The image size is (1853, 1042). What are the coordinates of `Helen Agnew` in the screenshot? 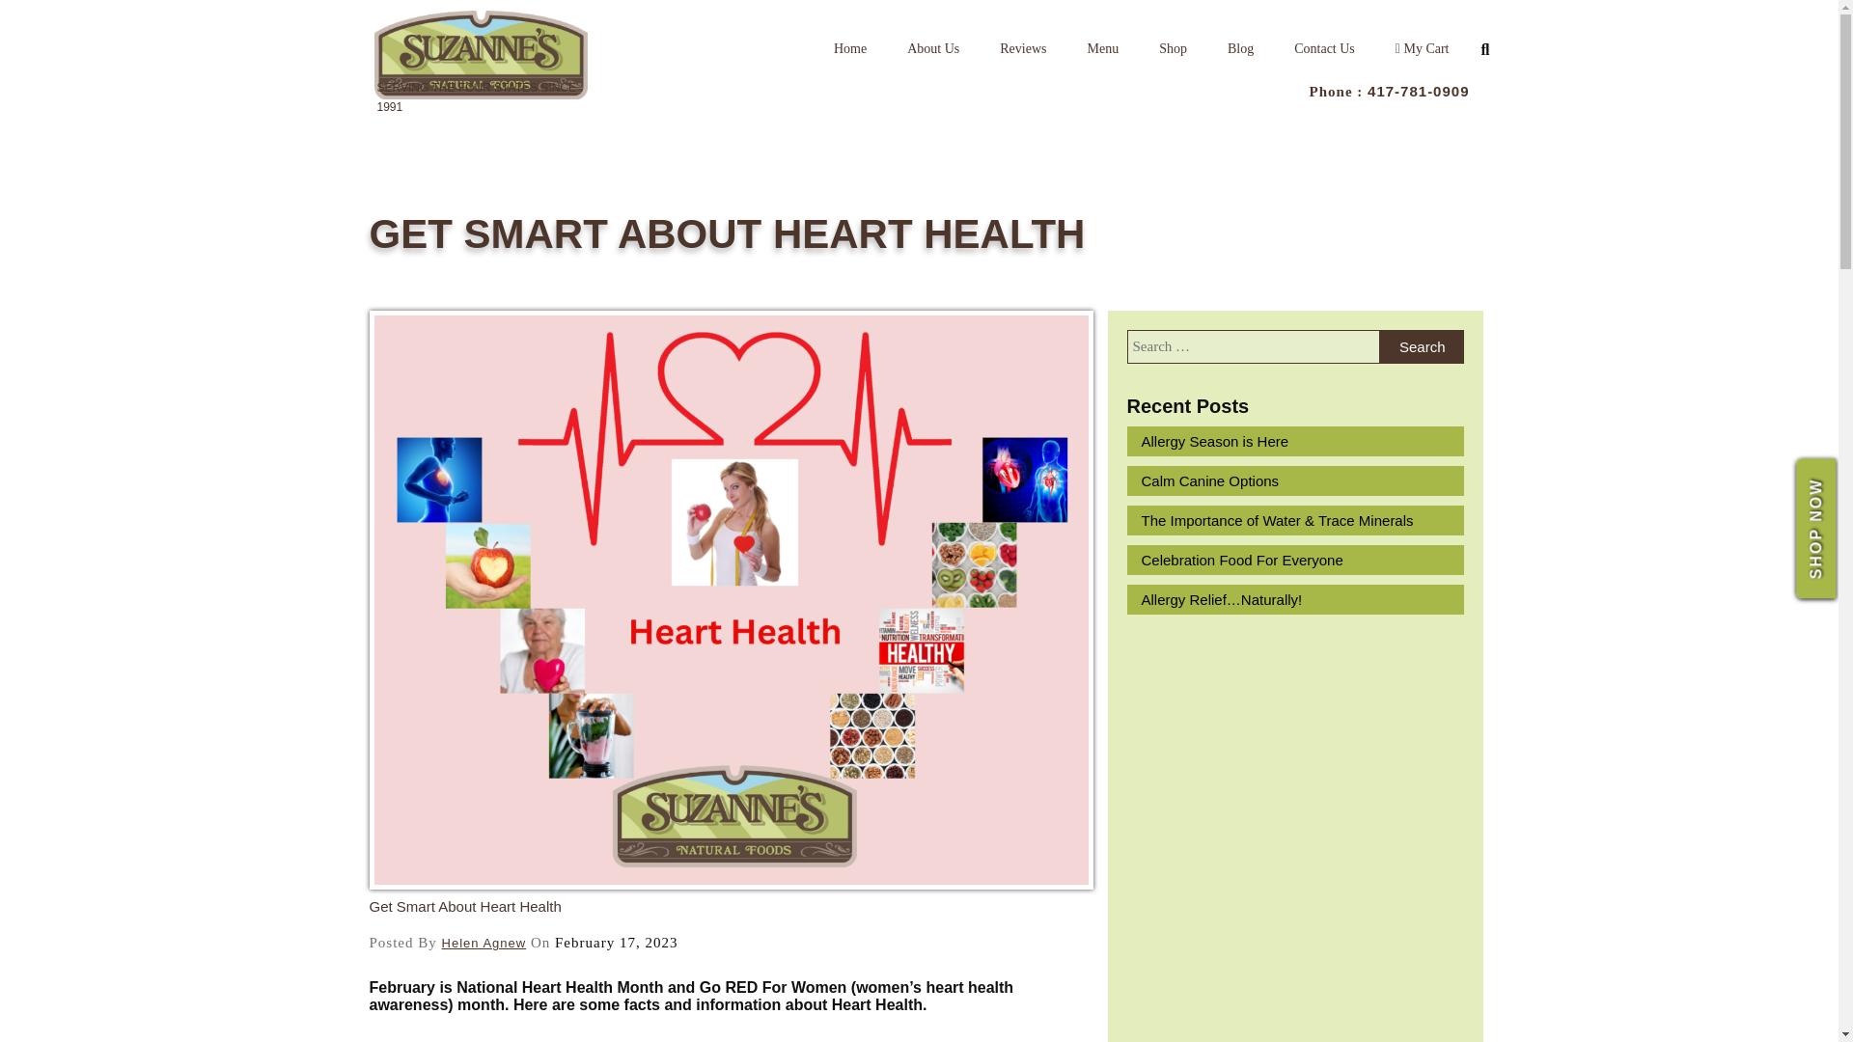 It's located at (484, 944).